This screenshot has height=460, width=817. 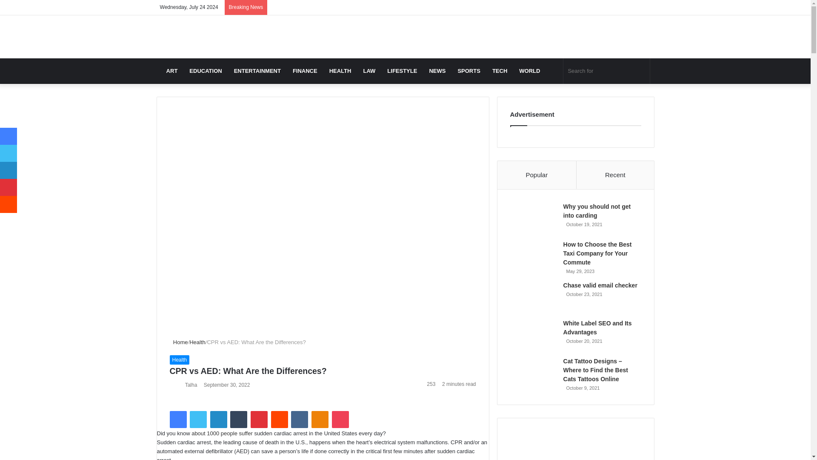 I want to click on EDUCATION, so click(x=205, y=71).